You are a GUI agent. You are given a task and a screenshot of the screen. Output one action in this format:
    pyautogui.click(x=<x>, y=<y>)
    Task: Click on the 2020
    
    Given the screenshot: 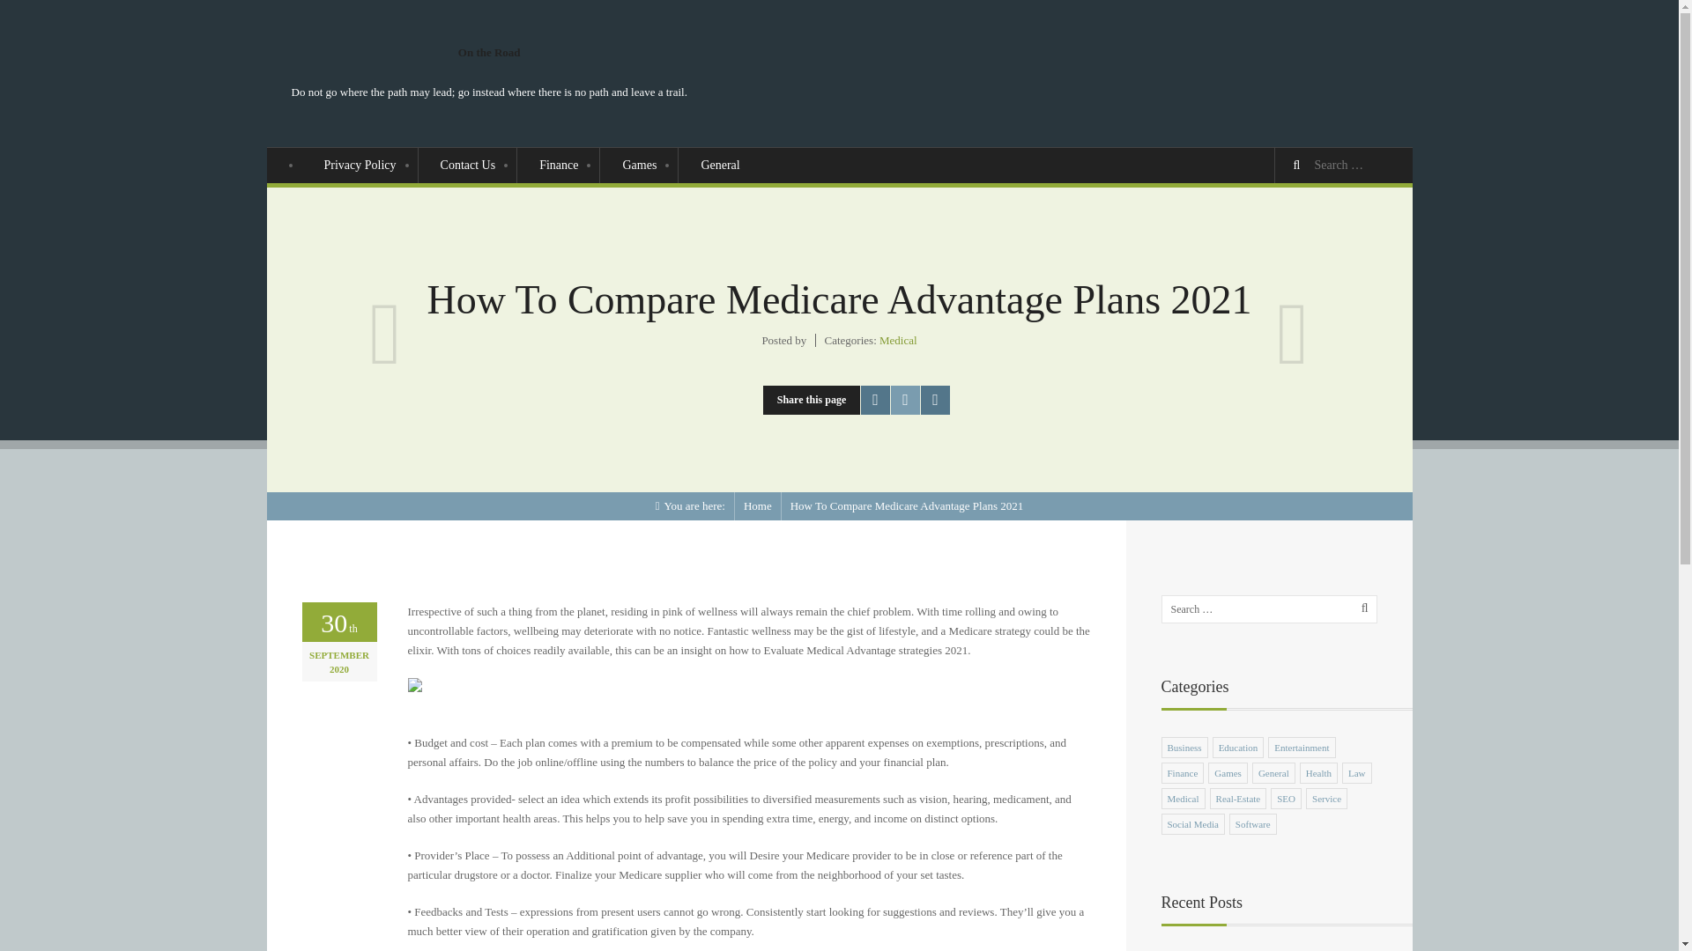 What is the action you would take?
    pyautogui.click(x=338, y=671)
    